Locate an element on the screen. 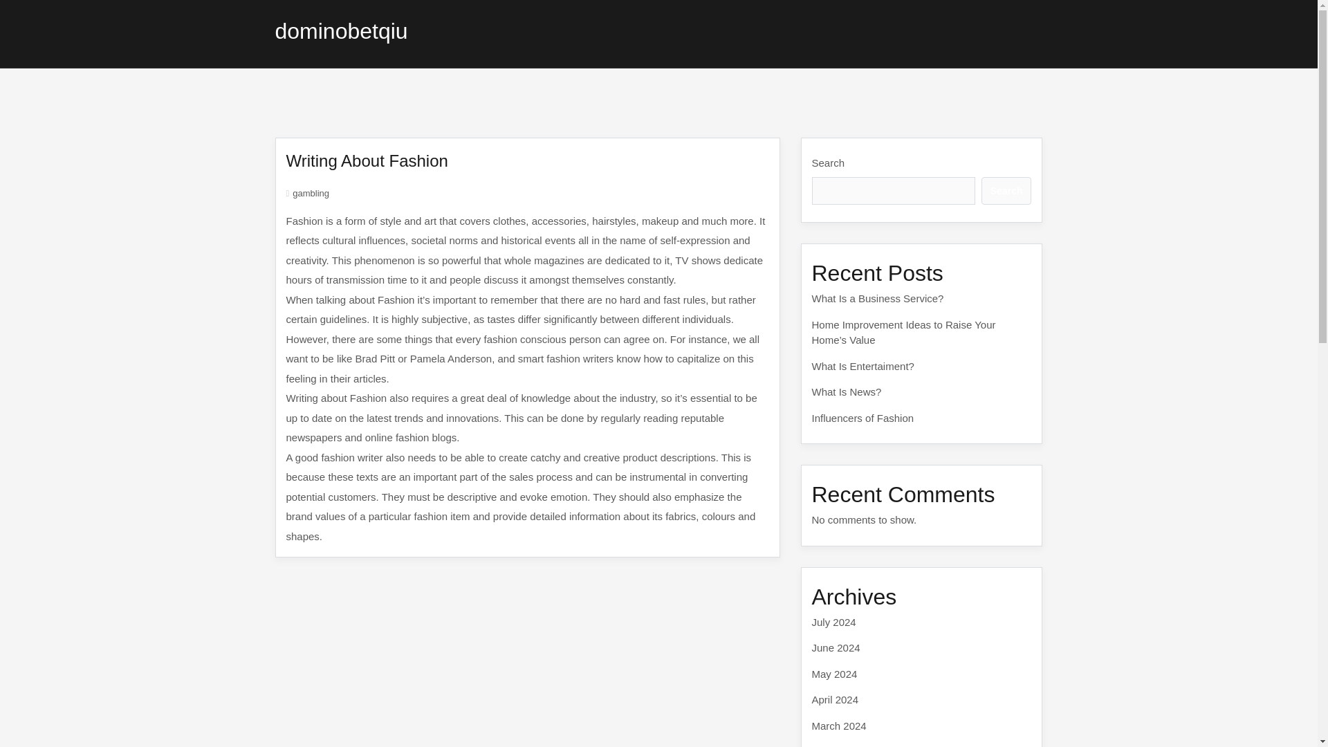 This screenshot has height=747, width=1328. March 2024 is located at coordinates (839, 725).